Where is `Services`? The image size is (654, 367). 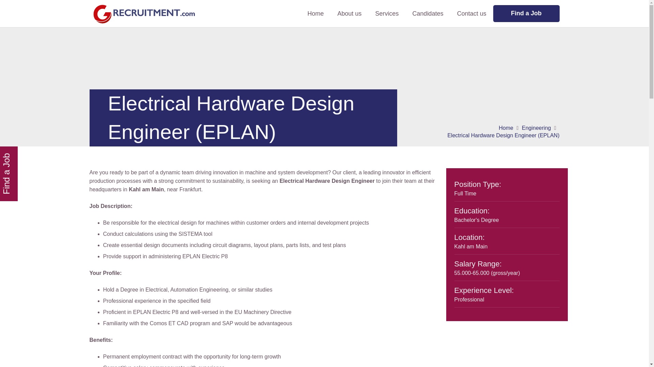
Services is located at coordinates (387, 14).